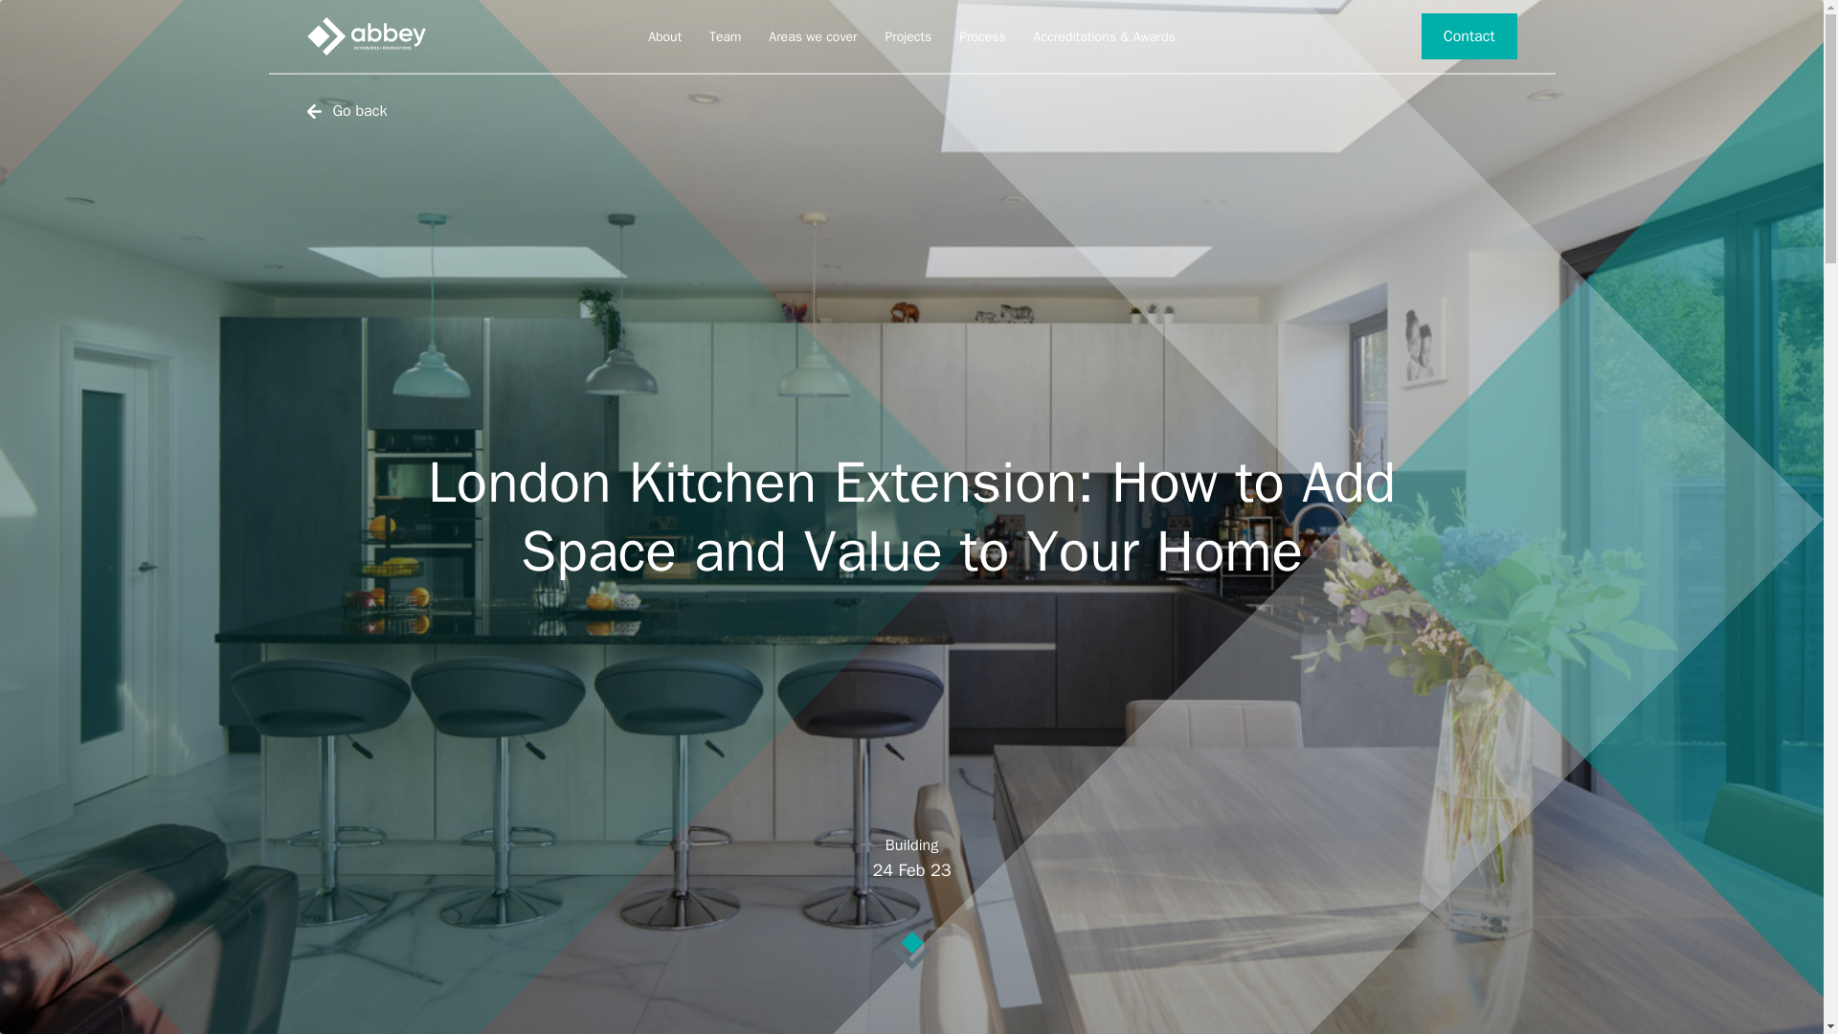 The height and width of the screenshot is (1034, 1838). Describe the element at coordinates (726, 38) in the screenshot. I see `Team` at that location.